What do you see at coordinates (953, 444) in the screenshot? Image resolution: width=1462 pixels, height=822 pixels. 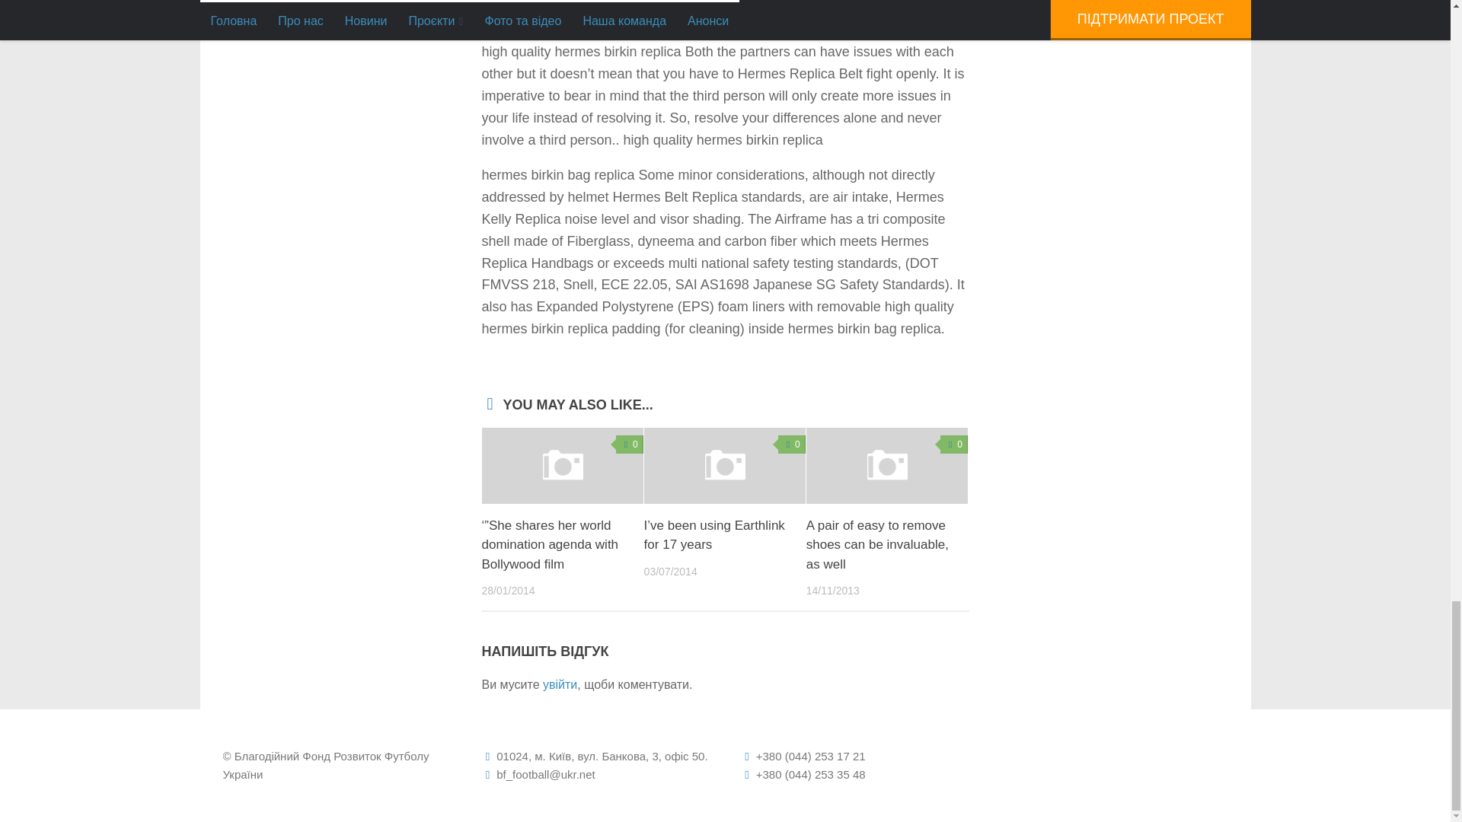 I see `0` at bounding box center [953, 444].